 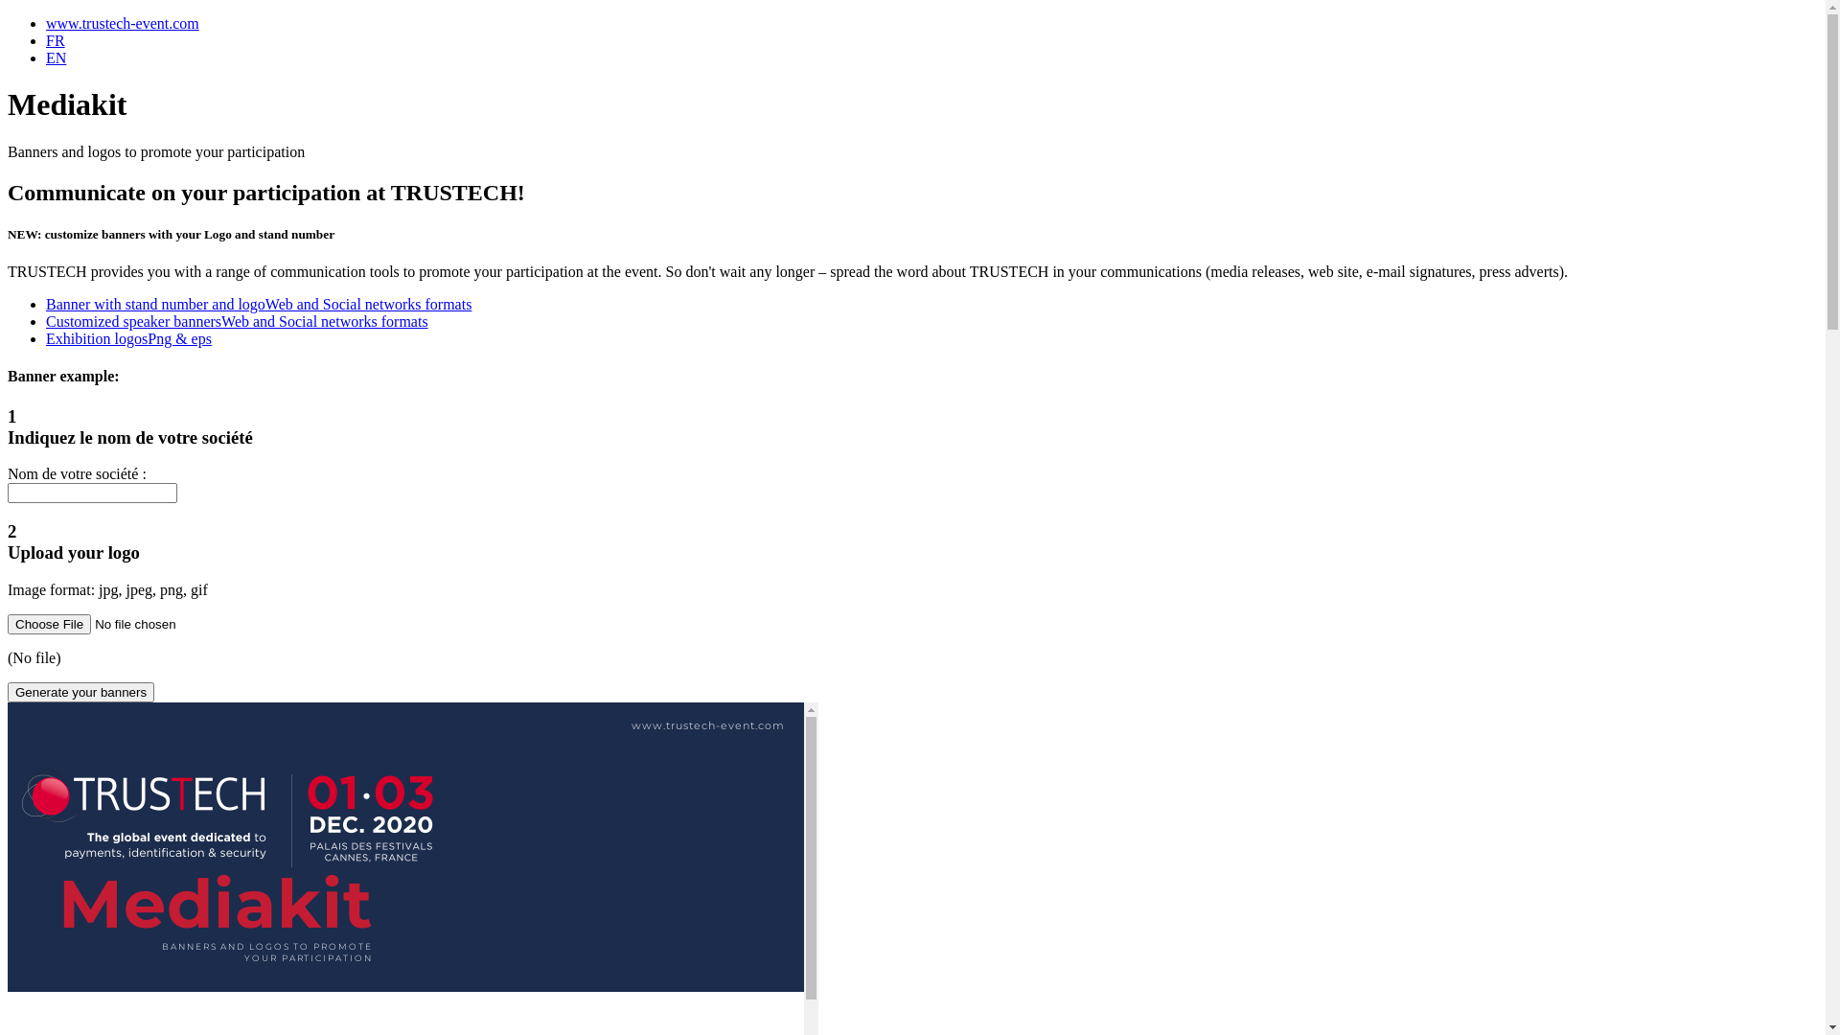 What do you see at coordinates (123, 23) in the screenshot?
I see `www.trustech-event.com` at bounding box center [123, 23].